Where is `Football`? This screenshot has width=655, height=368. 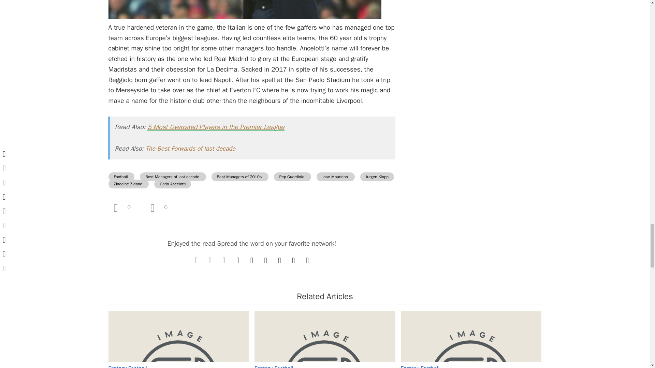
Football is located at coordinates (121, 177).